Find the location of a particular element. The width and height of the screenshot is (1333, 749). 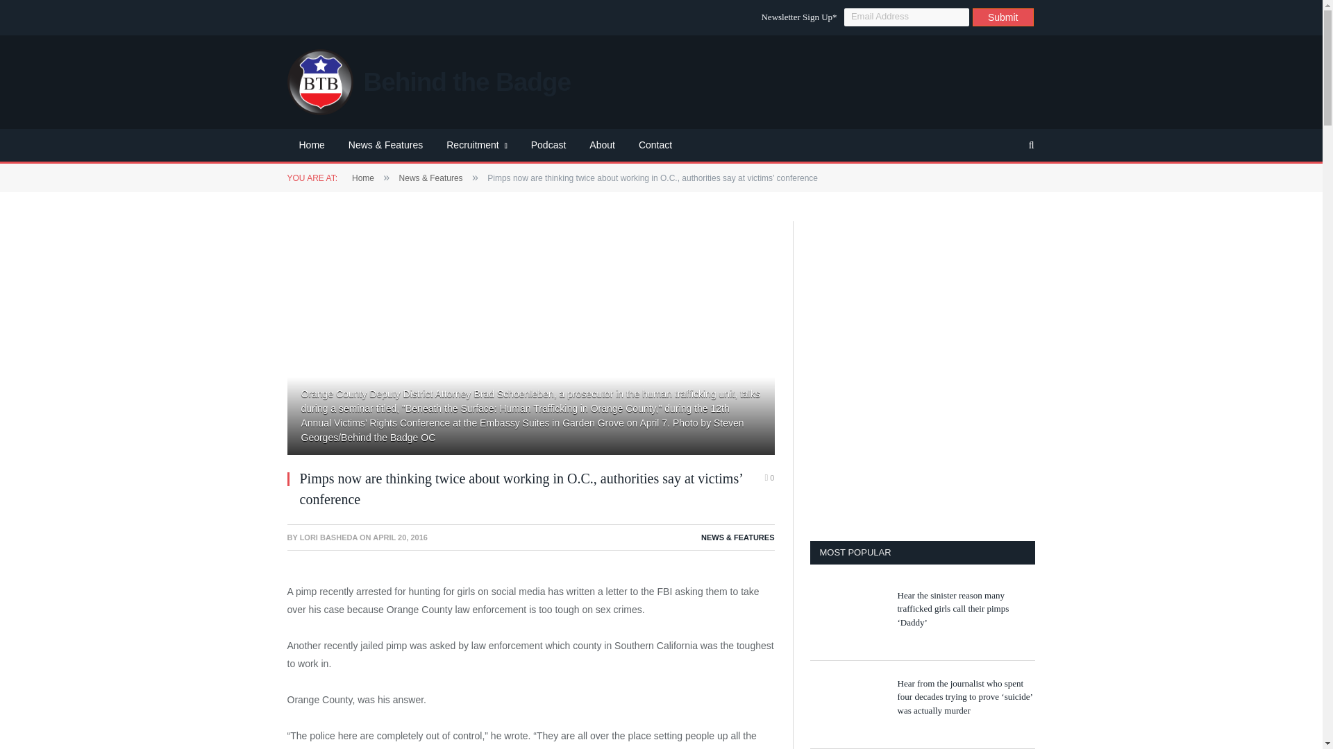

Recruitment is located at coordinates (476, 146).